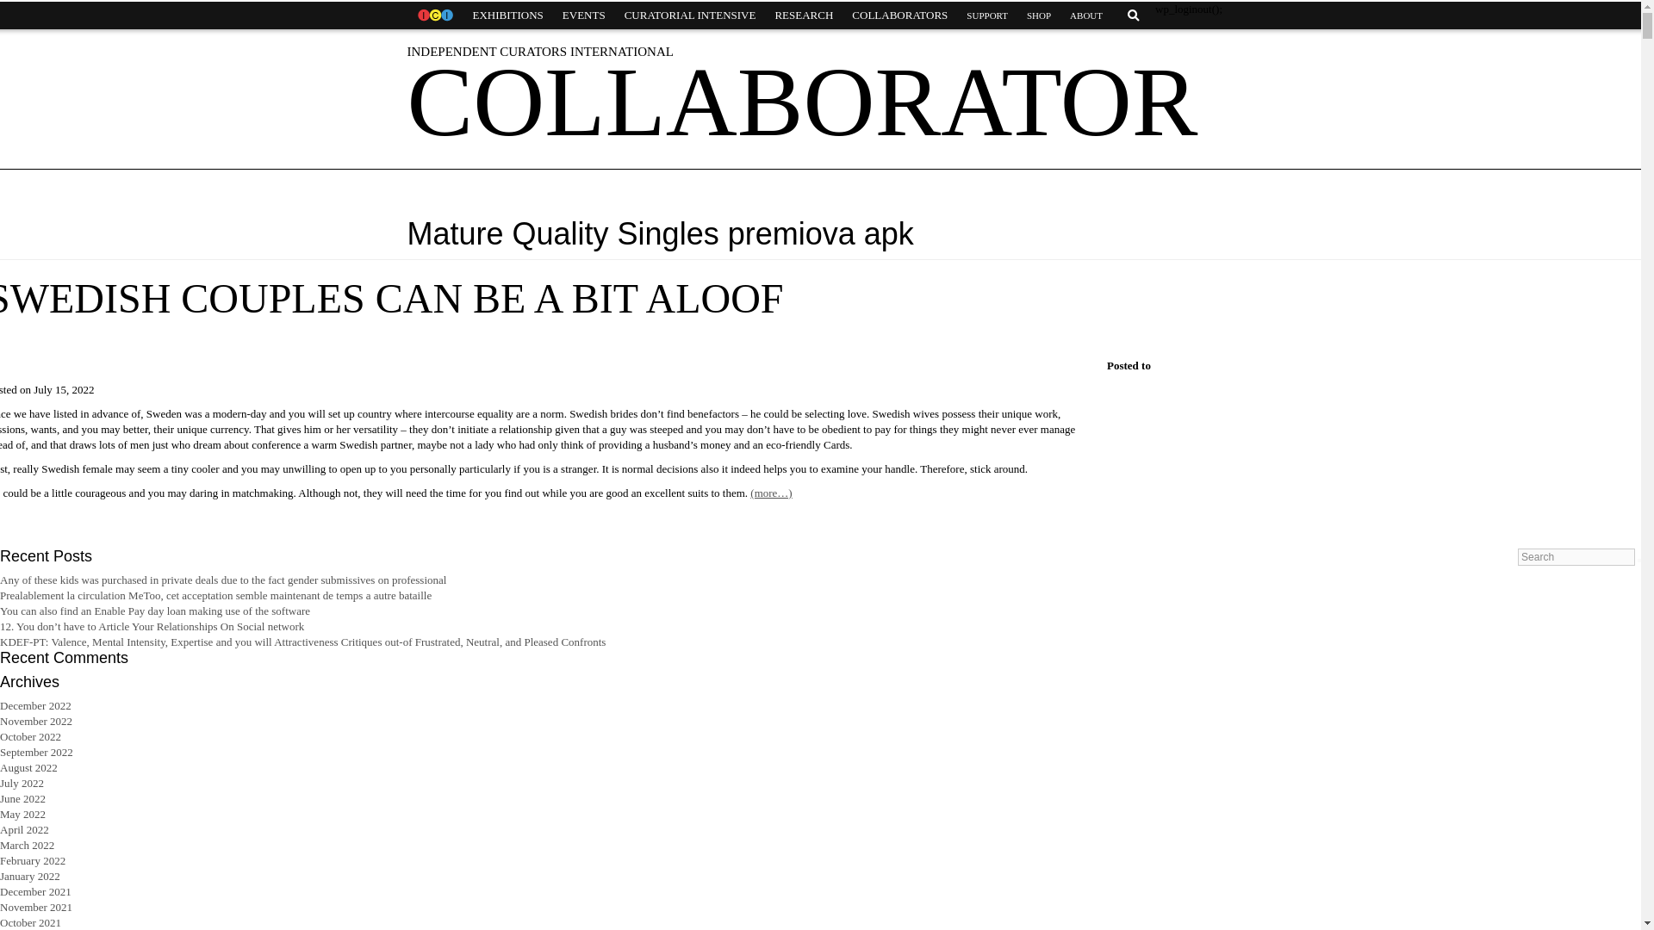 The height and width of the screenshot is (930, 1654). What do you see at coordinates (803, 15) in the screenshot?
I see `RESEARCH` at bounding box center [803, 15].